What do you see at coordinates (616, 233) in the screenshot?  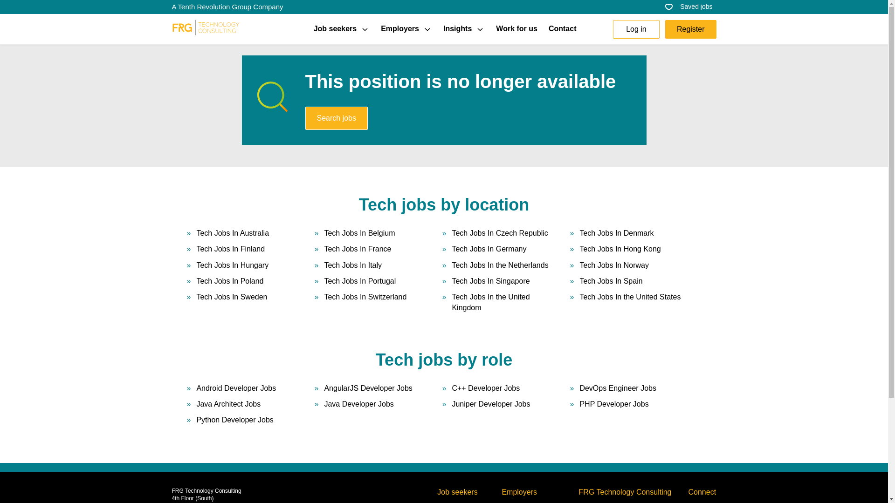 I see `Tech Jobs In Denmark` at bounding box center [616, 233].